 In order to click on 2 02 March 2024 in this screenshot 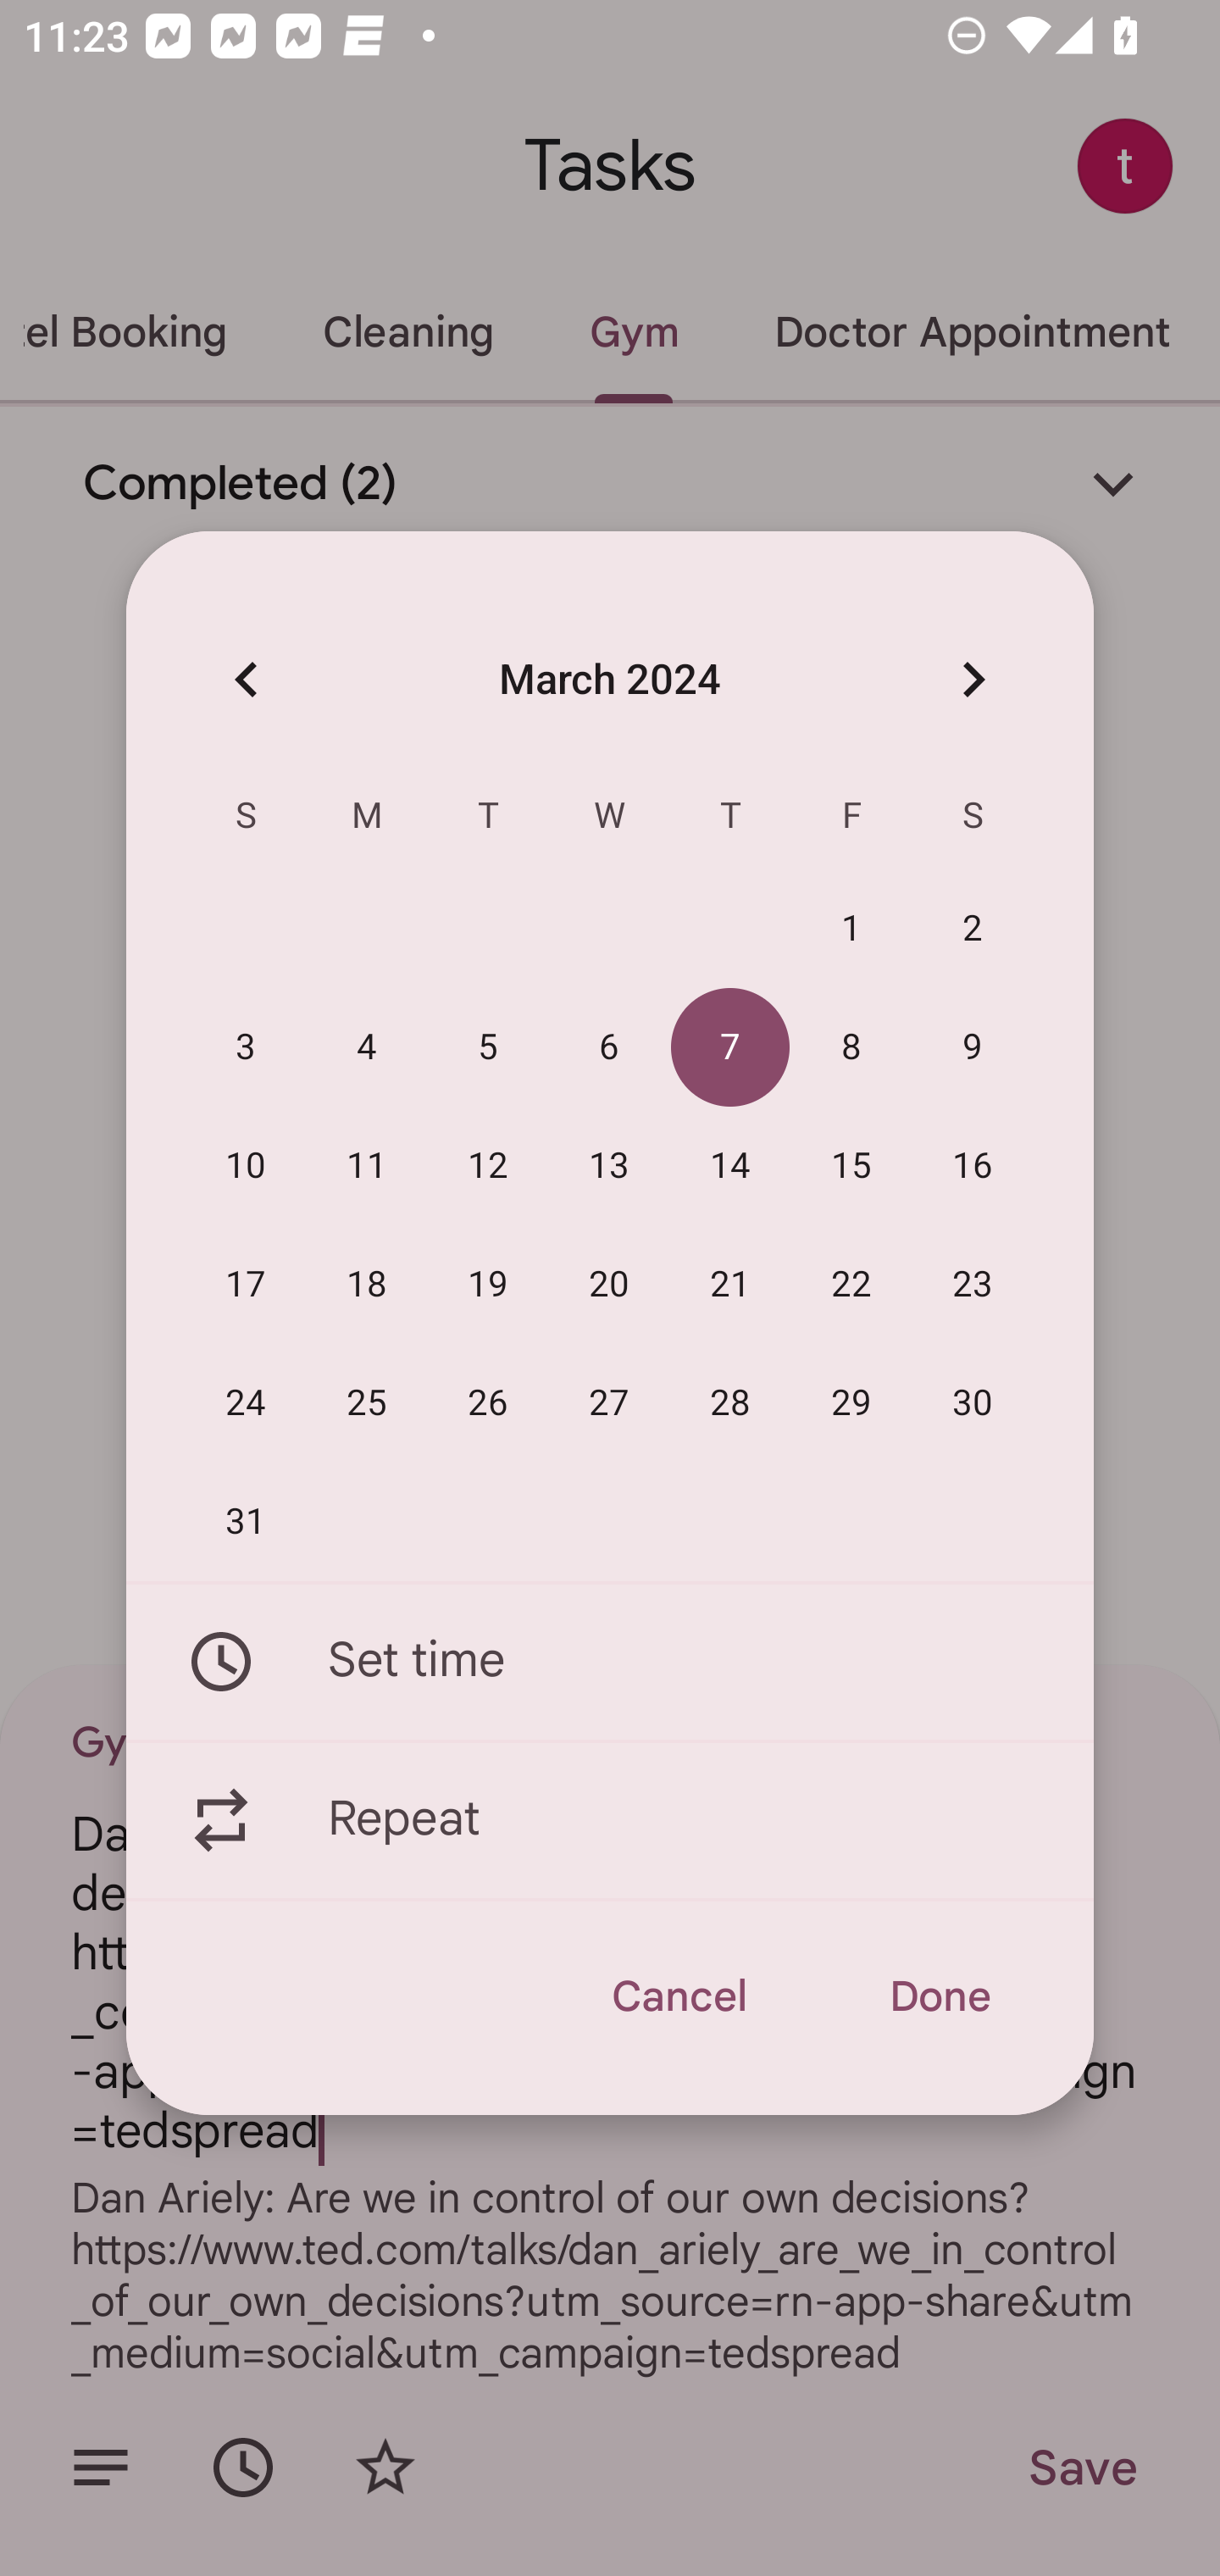, I will do `click(973, 930)`.